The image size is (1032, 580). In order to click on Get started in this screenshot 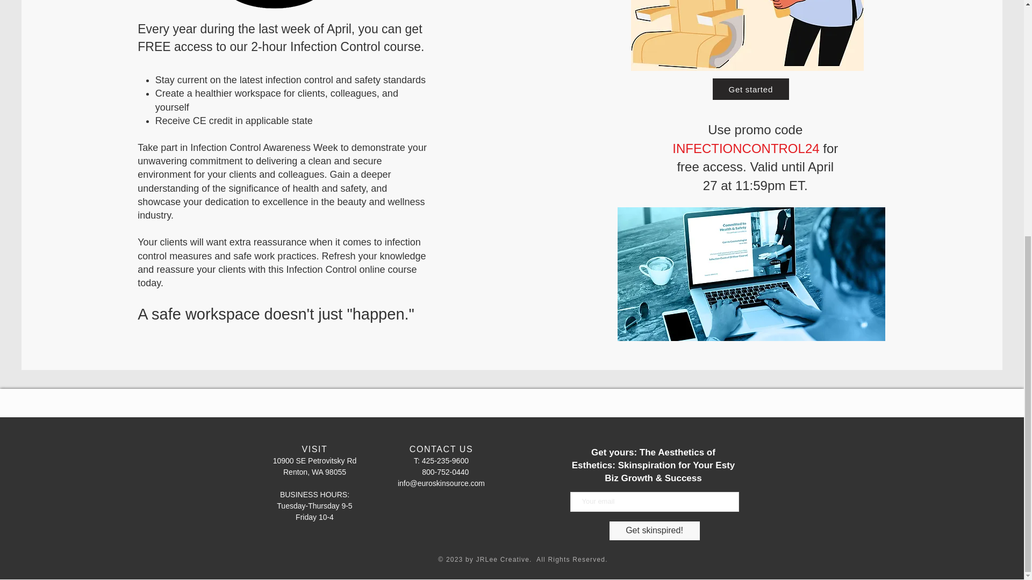, I will do `click(751, 89)`.